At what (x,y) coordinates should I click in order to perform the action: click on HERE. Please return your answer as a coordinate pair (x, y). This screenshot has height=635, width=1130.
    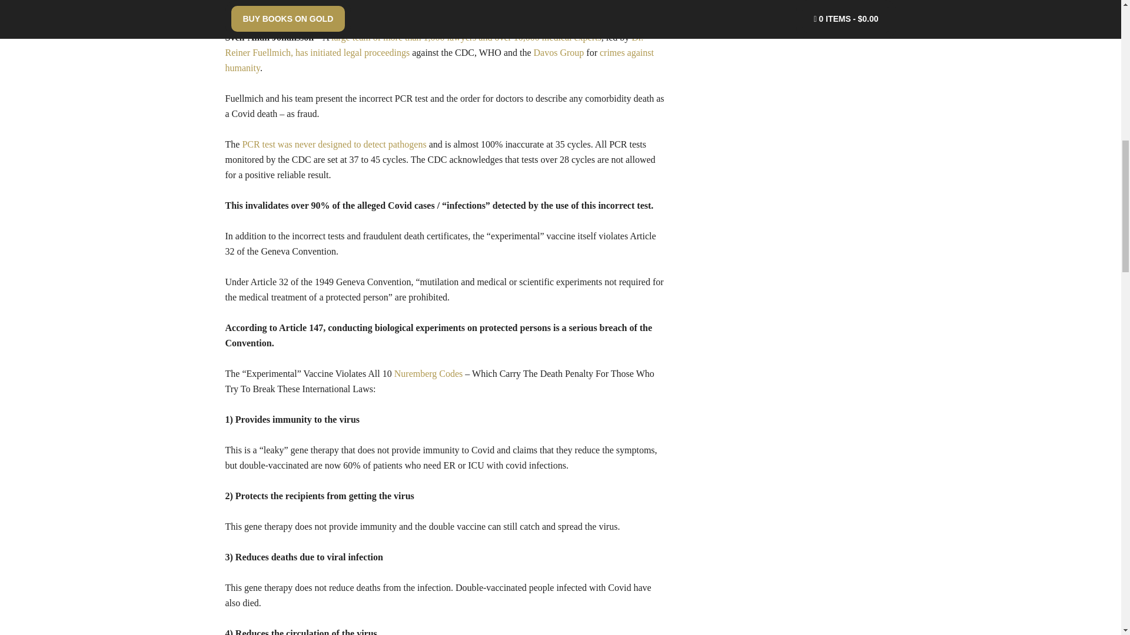
    Looking at the image, I should click on (262, 7).